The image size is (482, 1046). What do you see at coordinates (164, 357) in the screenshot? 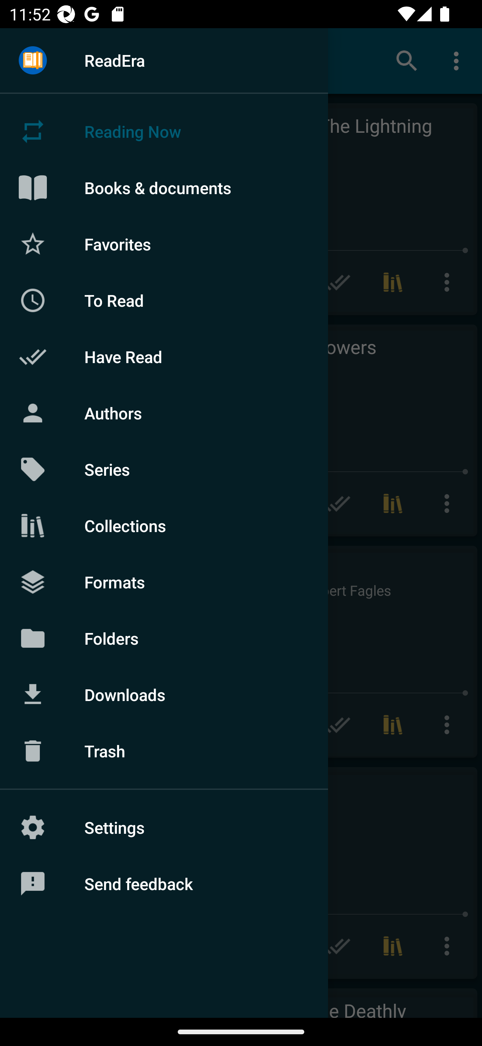
I see `Have Read` at bounding box center [164, 357].